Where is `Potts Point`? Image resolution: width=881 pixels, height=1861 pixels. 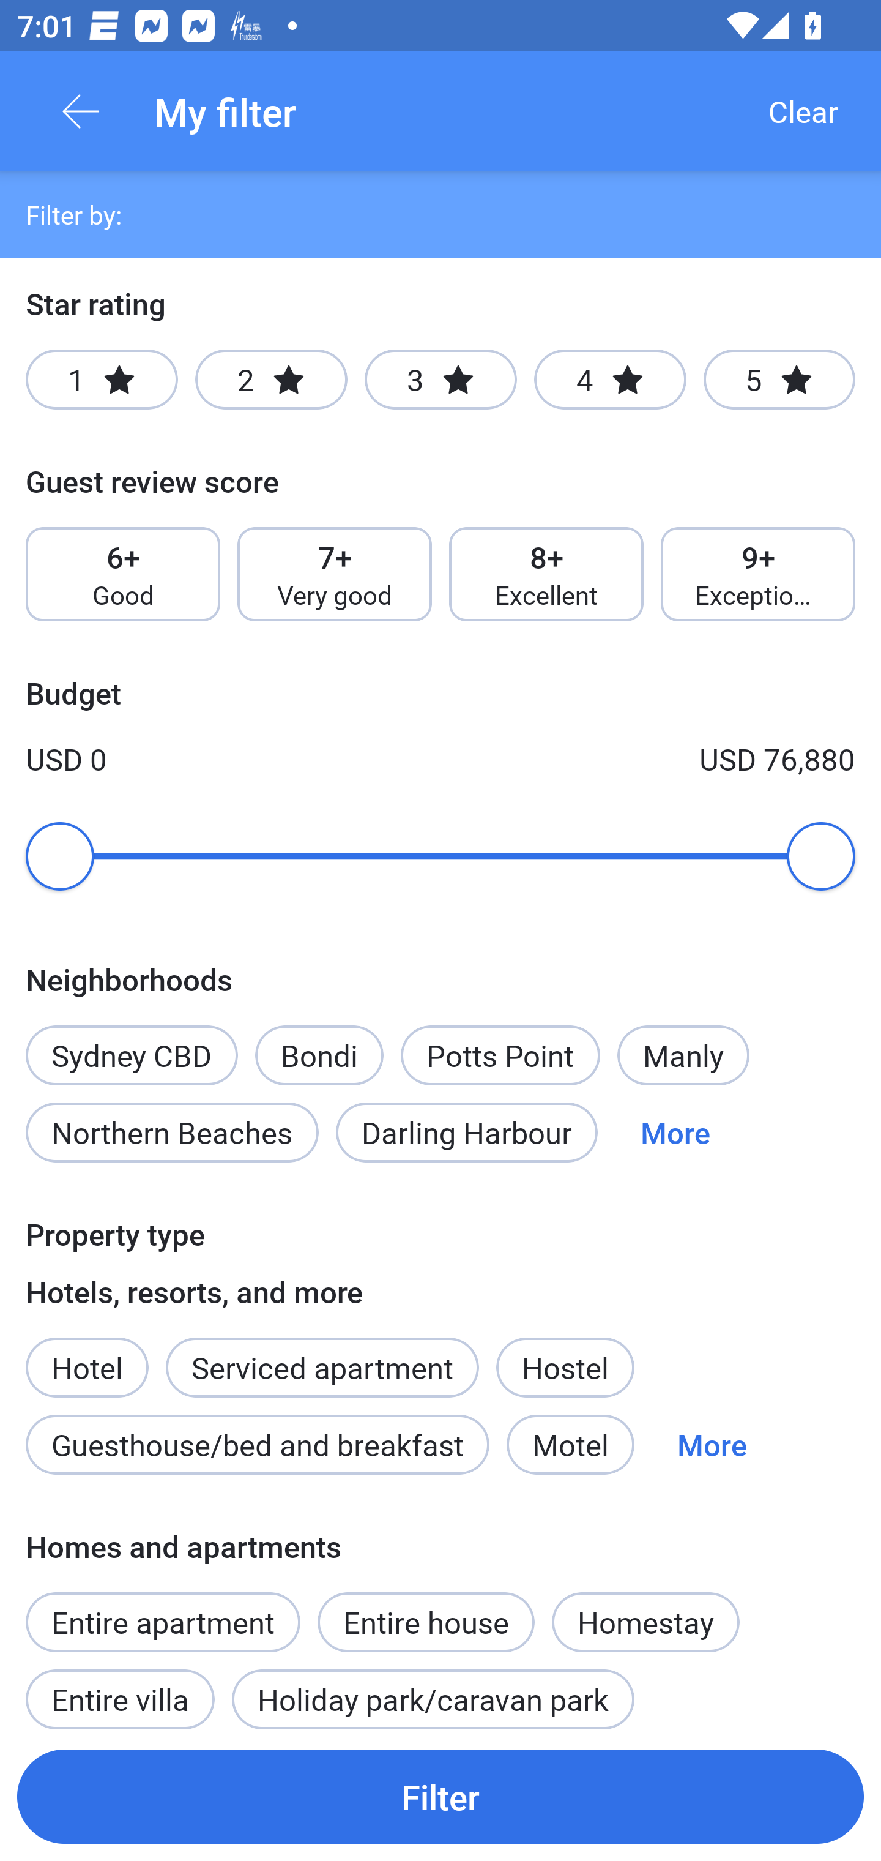
Potts Point is located at coordinates (500, 1055).